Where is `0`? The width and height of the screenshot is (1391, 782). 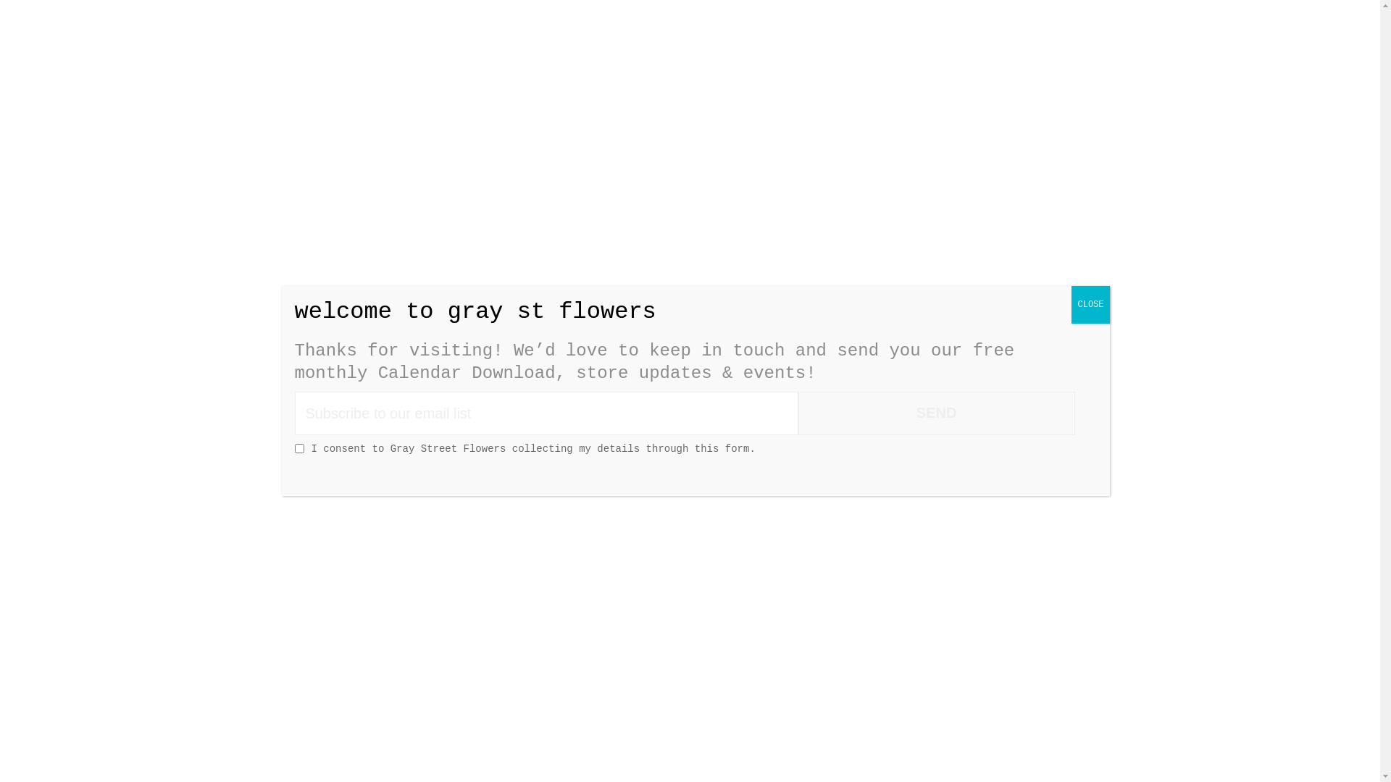
0 is located at coordinates (1055, 116).